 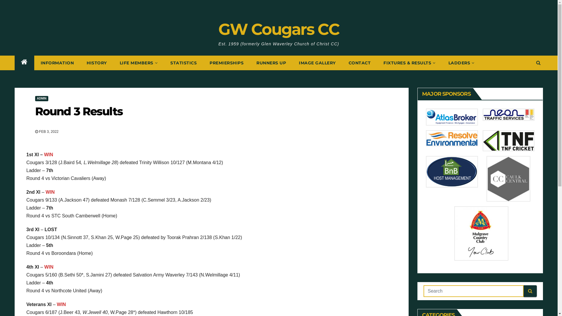 I want to click on FIXTURES & RESULTS, so click(x=409, y=63).